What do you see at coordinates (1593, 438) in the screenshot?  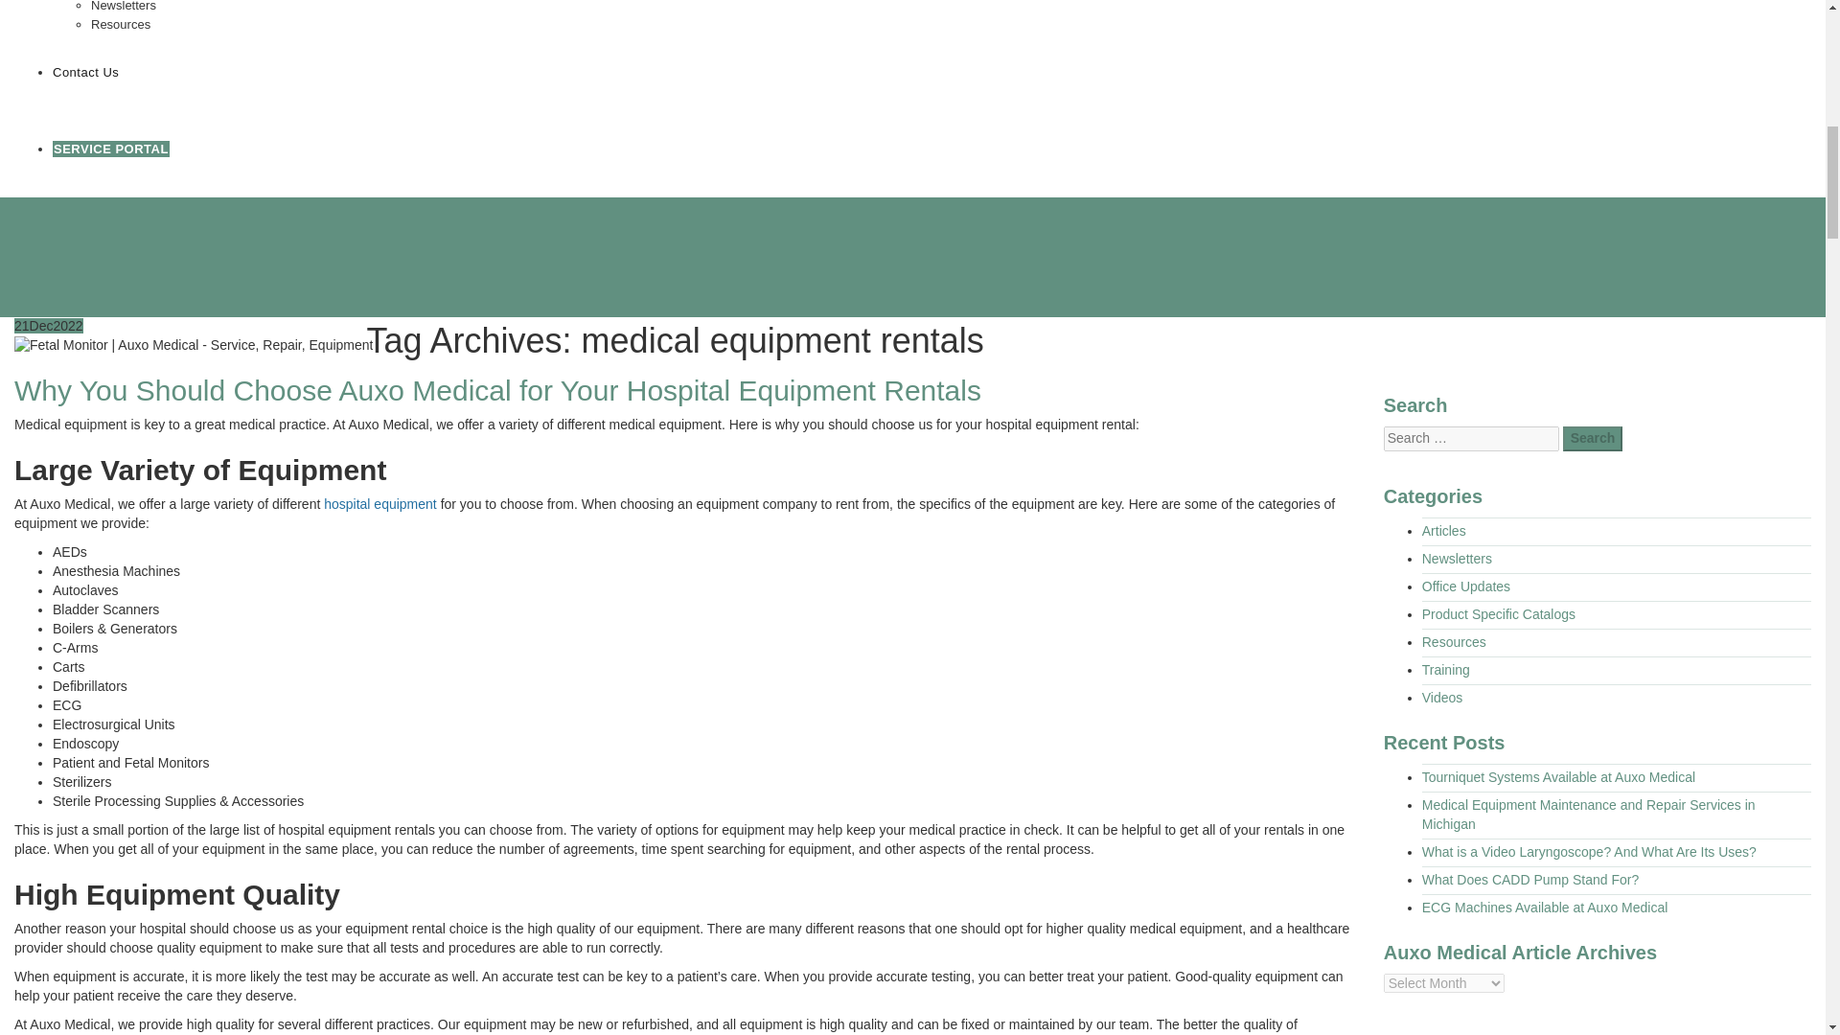 I see `Search` at bounding box center [1593, 438].